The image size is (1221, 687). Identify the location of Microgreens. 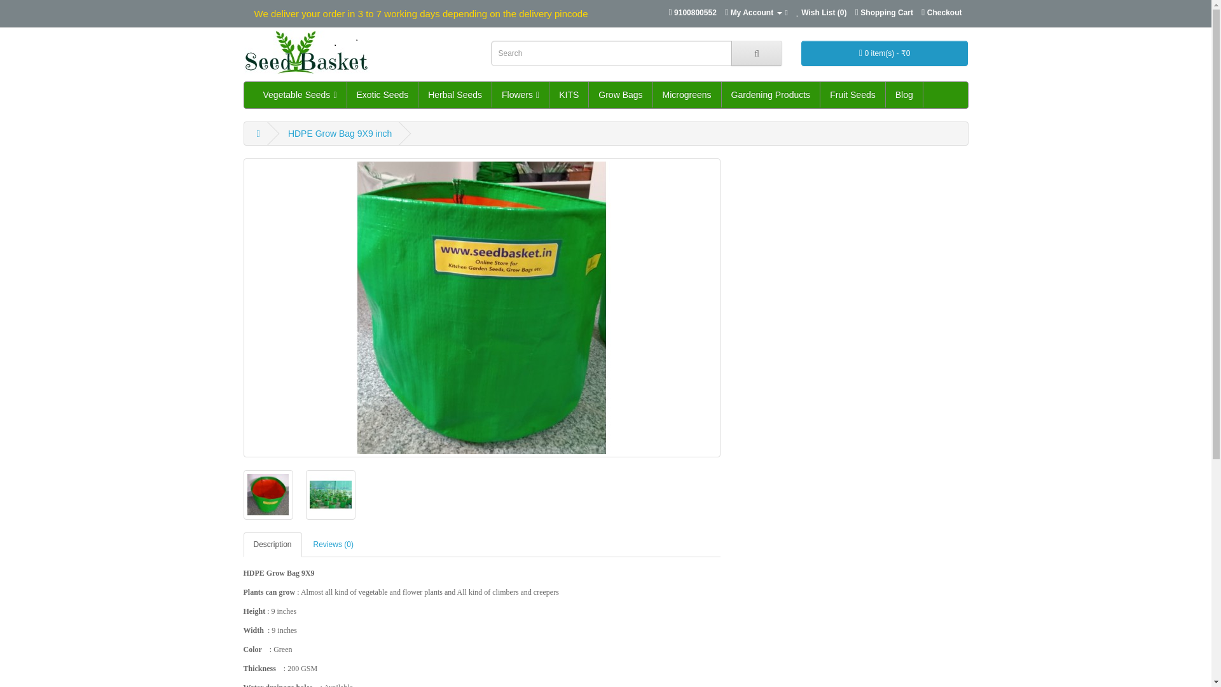
(687, 94).